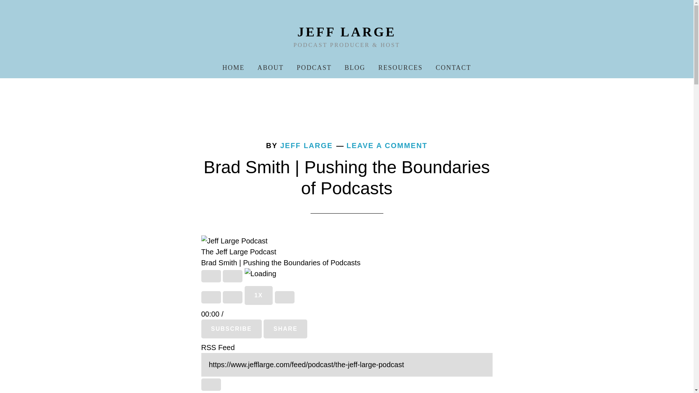  What do you see at coordinates (347, 32) in the screenshot?
I see `JEFF LARGE` at bounding box center [347, 32].